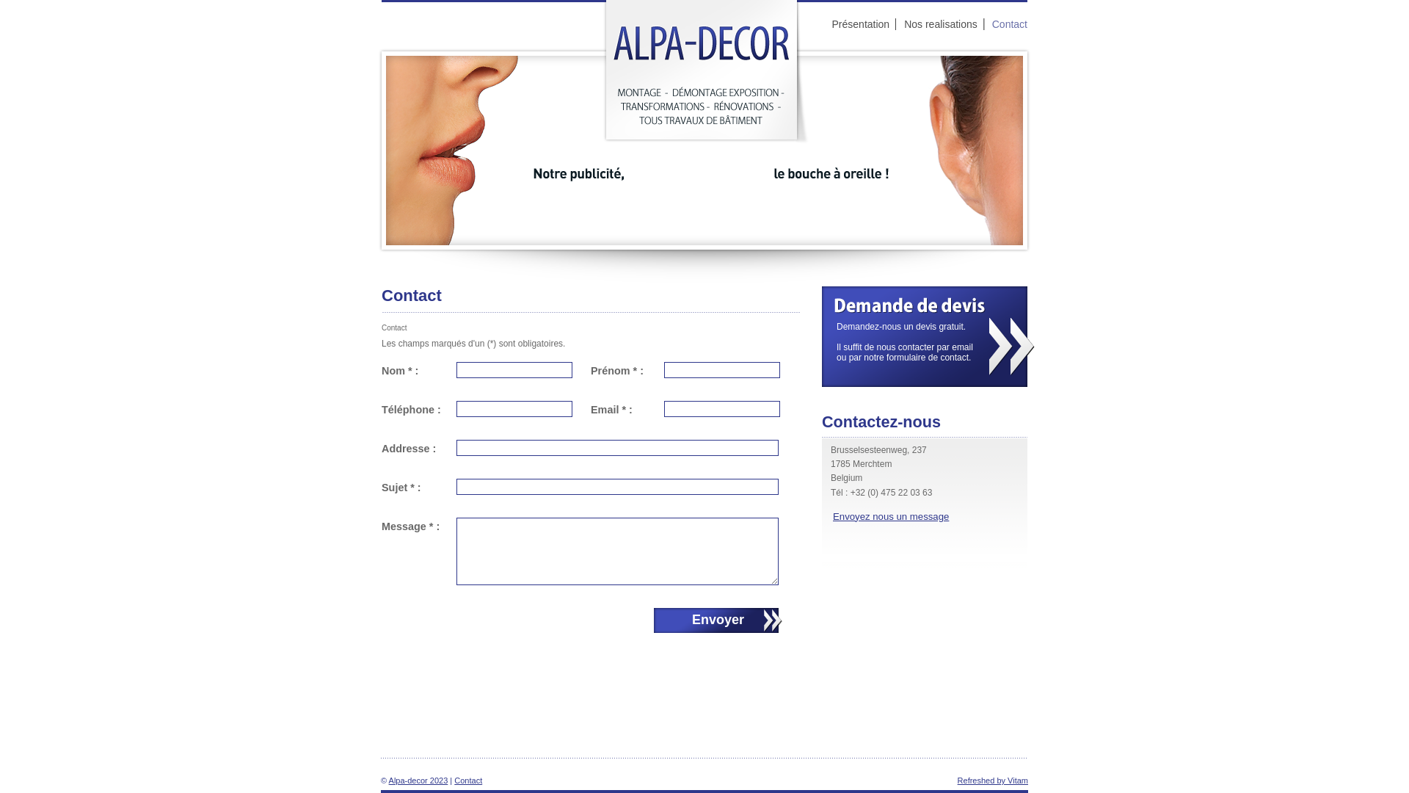 The width and height of the screenshot is (1409, 793). What do you see at coordinates (993, 781) in the screenshot?
I see `Refreshed by Vitam` at bounding box center [993, 781].